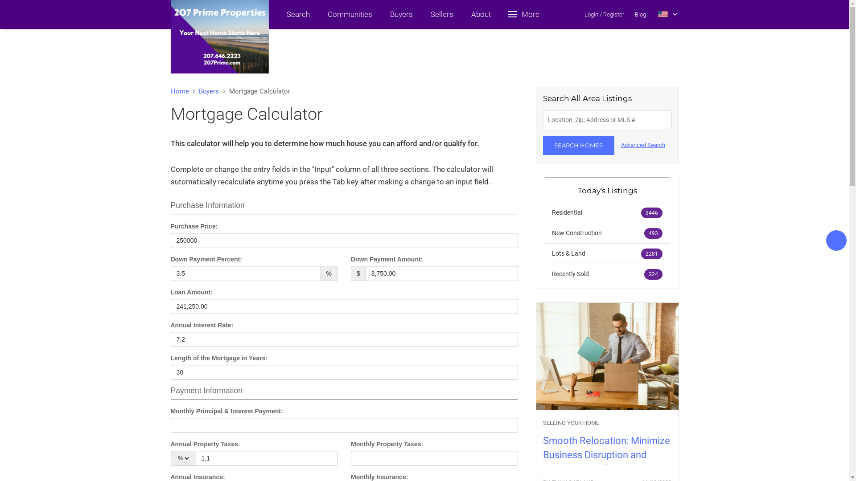 The image size is (856, 481). I want to click on Select Language, so click(668, 14).